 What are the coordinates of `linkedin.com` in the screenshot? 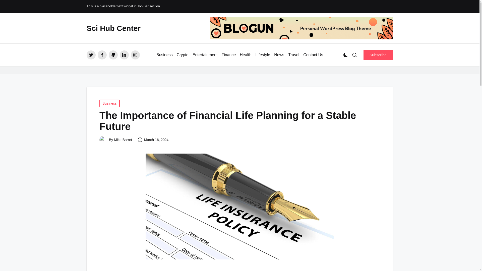 It's located at (124, 55).